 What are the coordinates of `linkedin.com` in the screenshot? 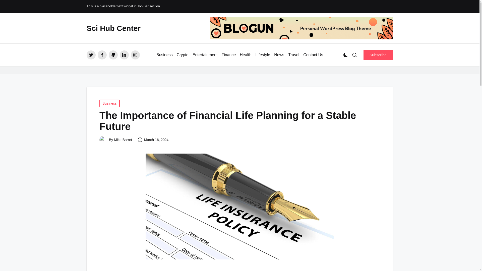 It's located at (124, 55).